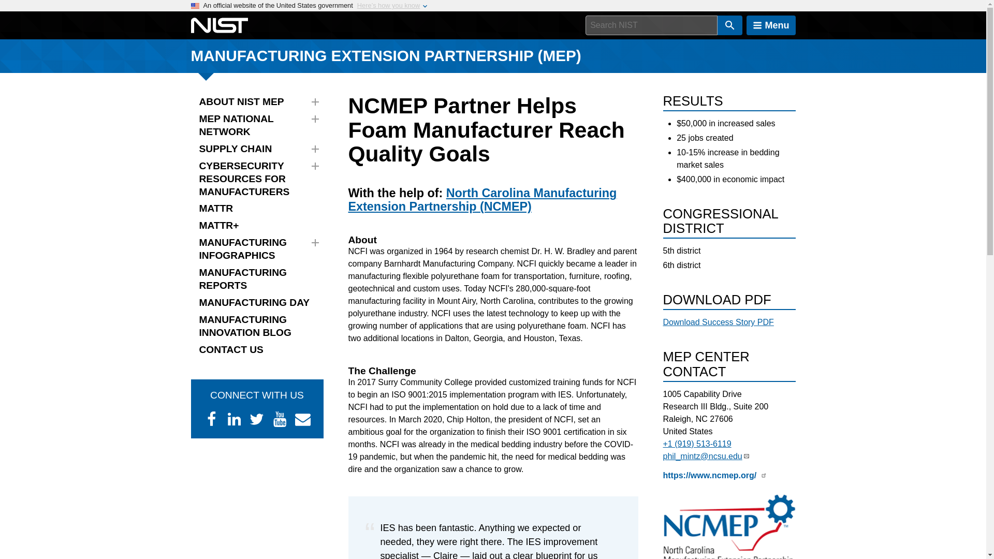  Describe the element at coordinates (302, 419) in the screenshot. I see `GovDelivery` at that location.